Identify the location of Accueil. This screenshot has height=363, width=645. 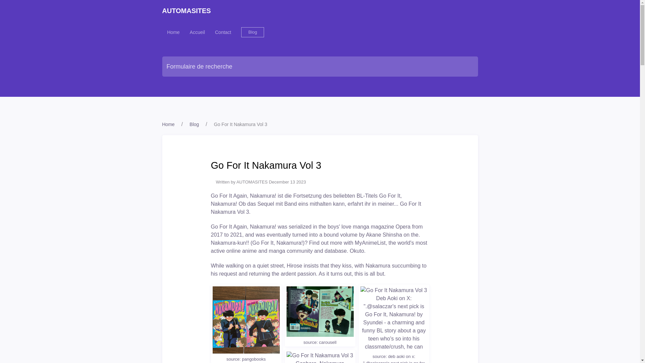
(197, 32).